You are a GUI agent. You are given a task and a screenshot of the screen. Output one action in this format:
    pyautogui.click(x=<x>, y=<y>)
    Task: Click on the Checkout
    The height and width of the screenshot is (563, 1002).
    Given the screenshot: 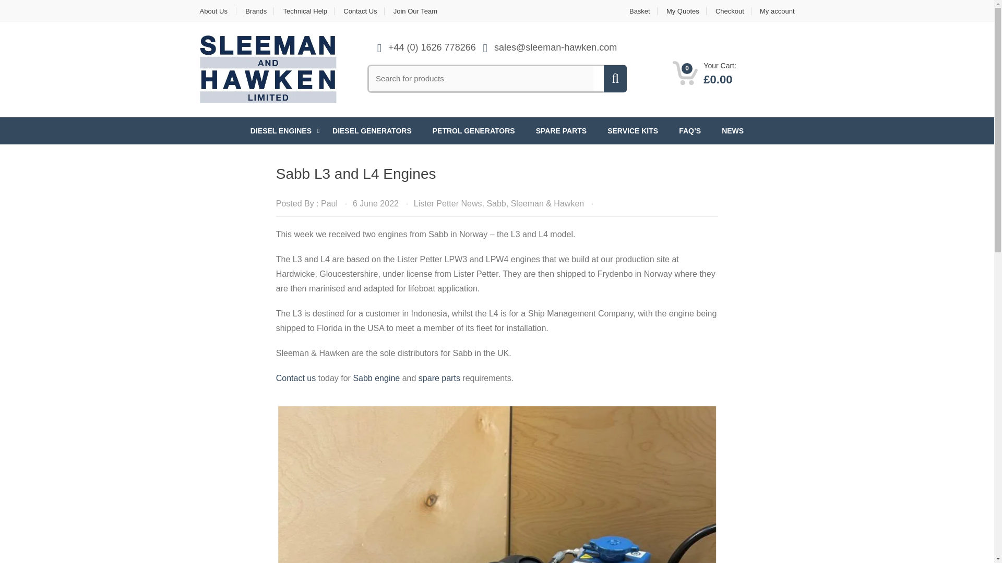 What is the action you would take?
    pyautogui.click(x=730, y=11)
    